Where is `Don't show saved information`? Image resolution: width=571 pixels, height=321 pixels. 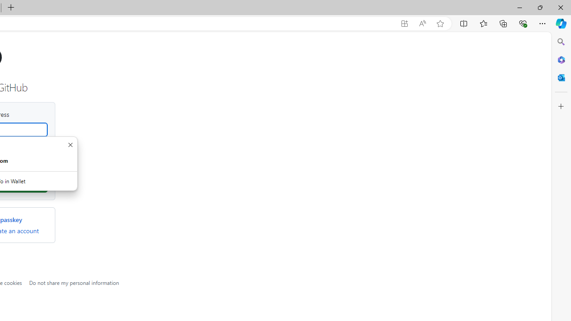
Don't show saved information is located at coordinates (70, 144).